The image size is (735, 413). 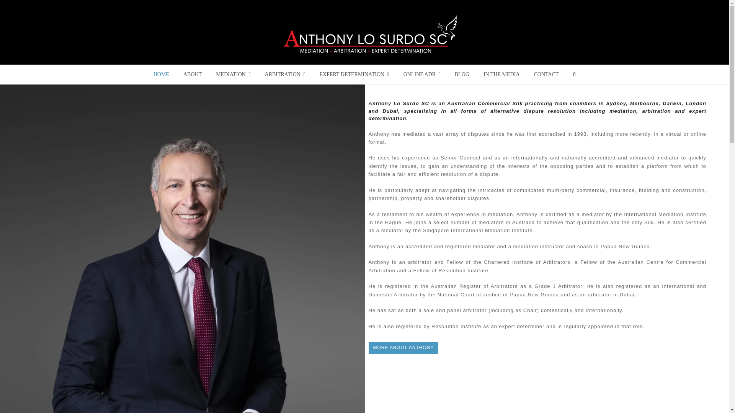 What do you see at coordinates (285, 74) in the screenshot?
I see `ARBITRATION` at bounding box center [285, 74].